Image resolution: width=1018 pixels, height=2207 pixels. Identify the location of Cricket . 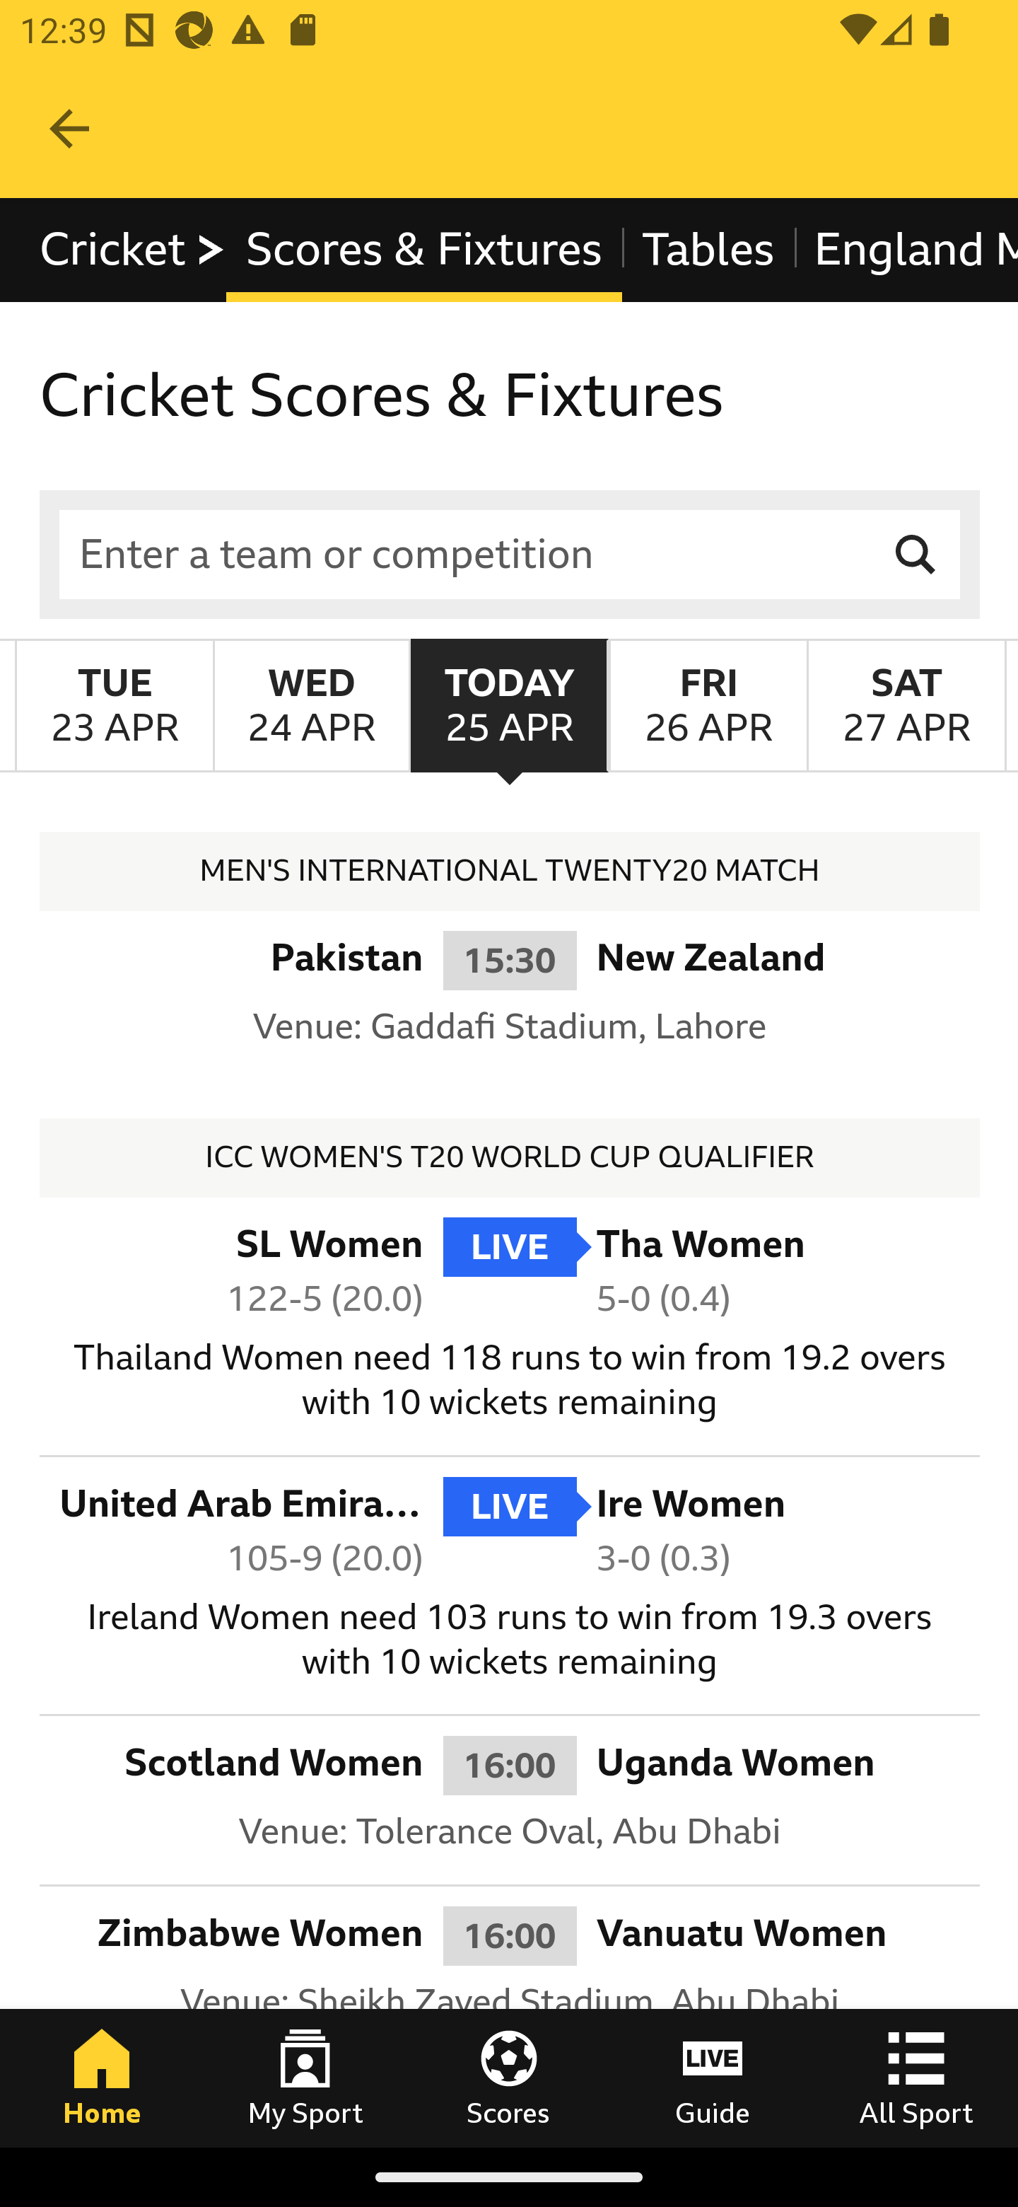
(134, 250).